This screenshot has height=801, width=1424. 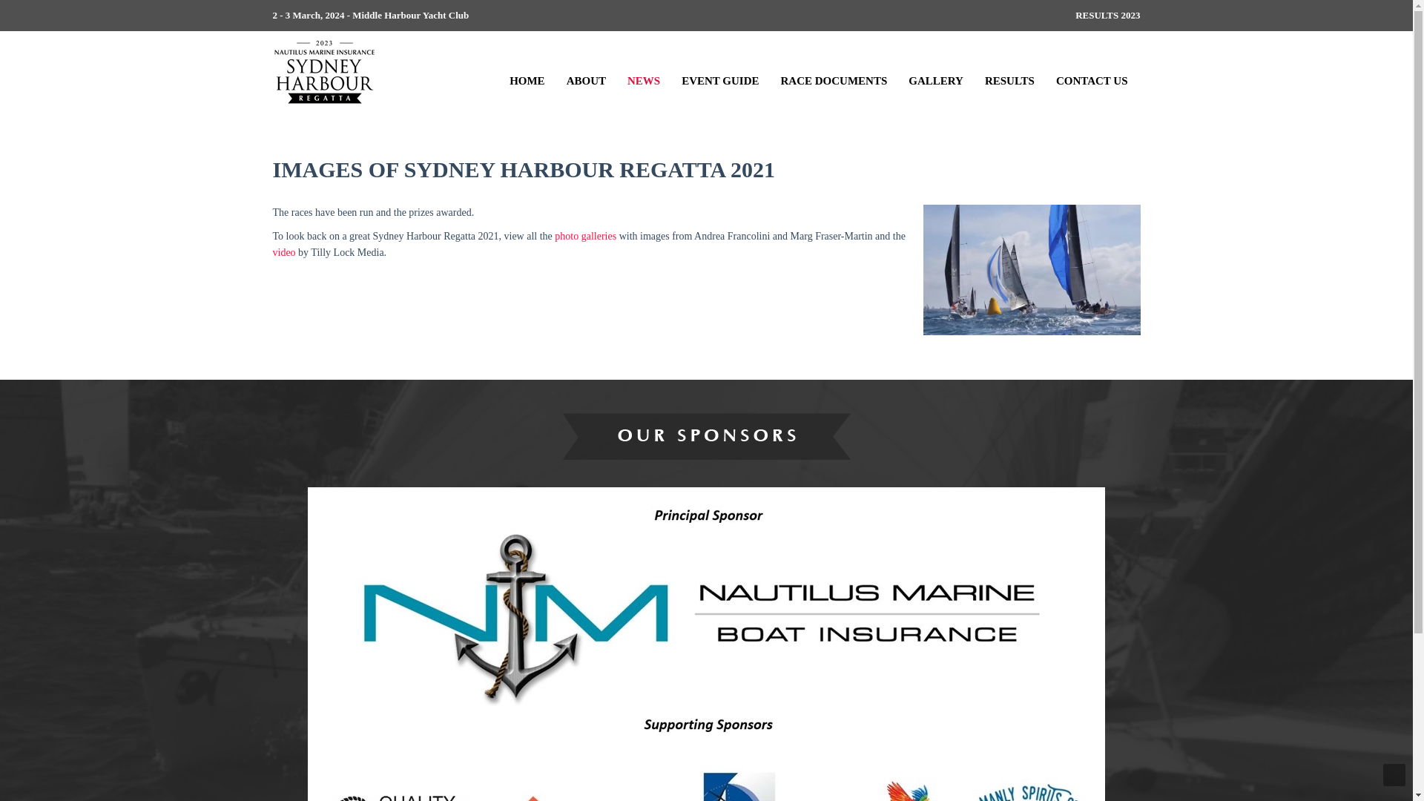 I want to click on ABOUT, so click(x=586, y=72).